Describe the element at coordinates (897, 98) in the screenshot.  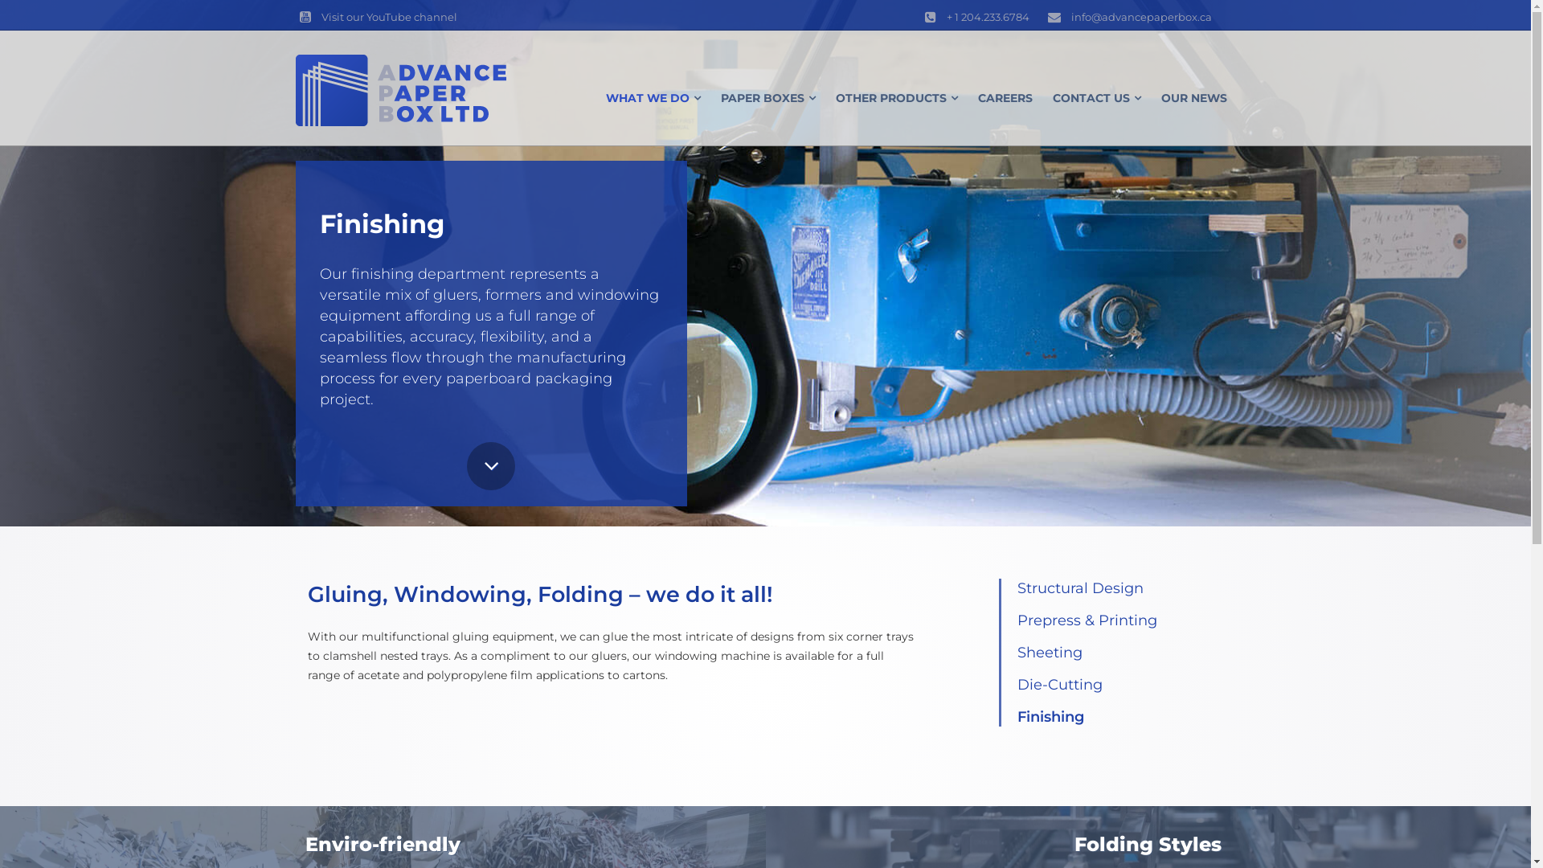
I see `OTHER PRODUCTS` at that location.